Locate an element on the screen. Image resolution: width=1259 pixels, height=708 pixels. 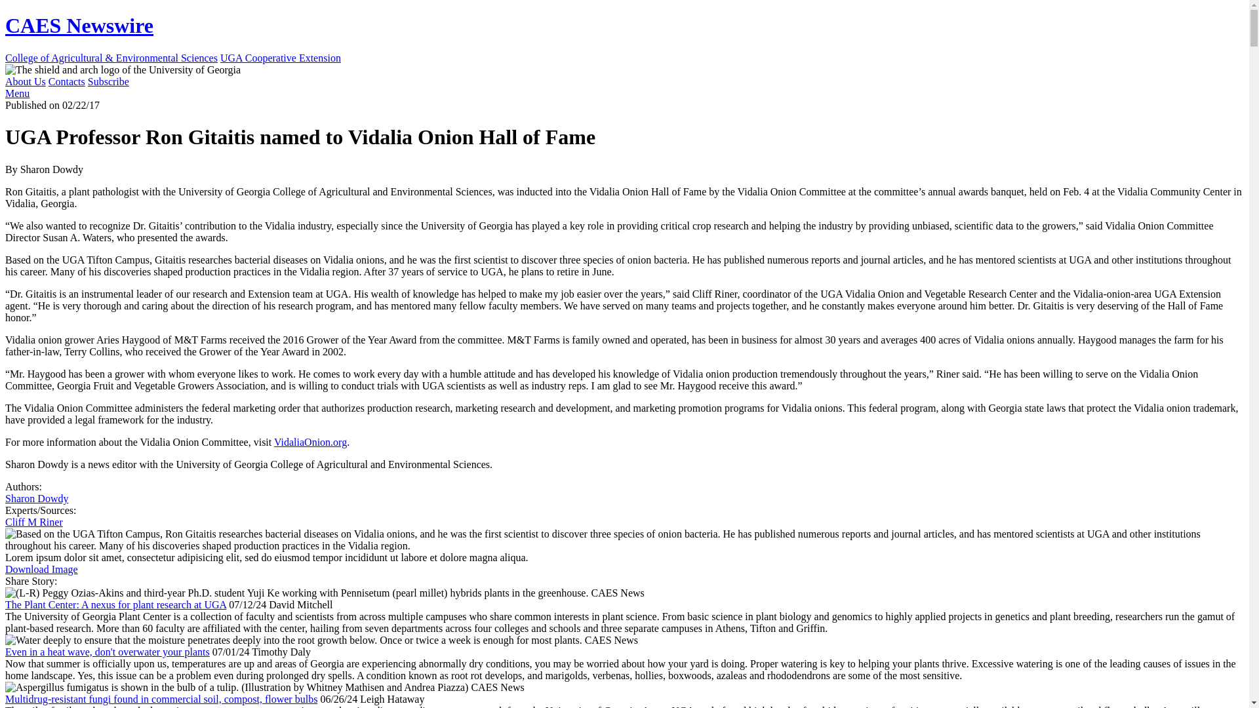
Subscribe is located at coordinates (109, 81).